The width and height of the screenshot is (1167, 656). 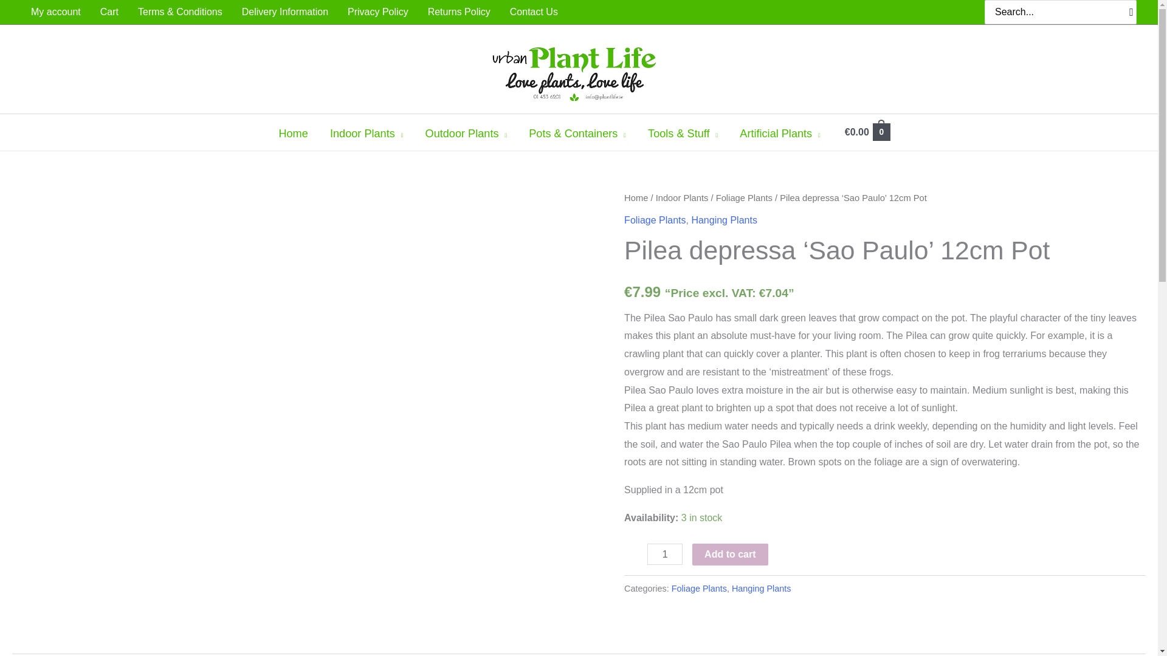 I want to click on Returns Policy, so click(x=459, y=12).